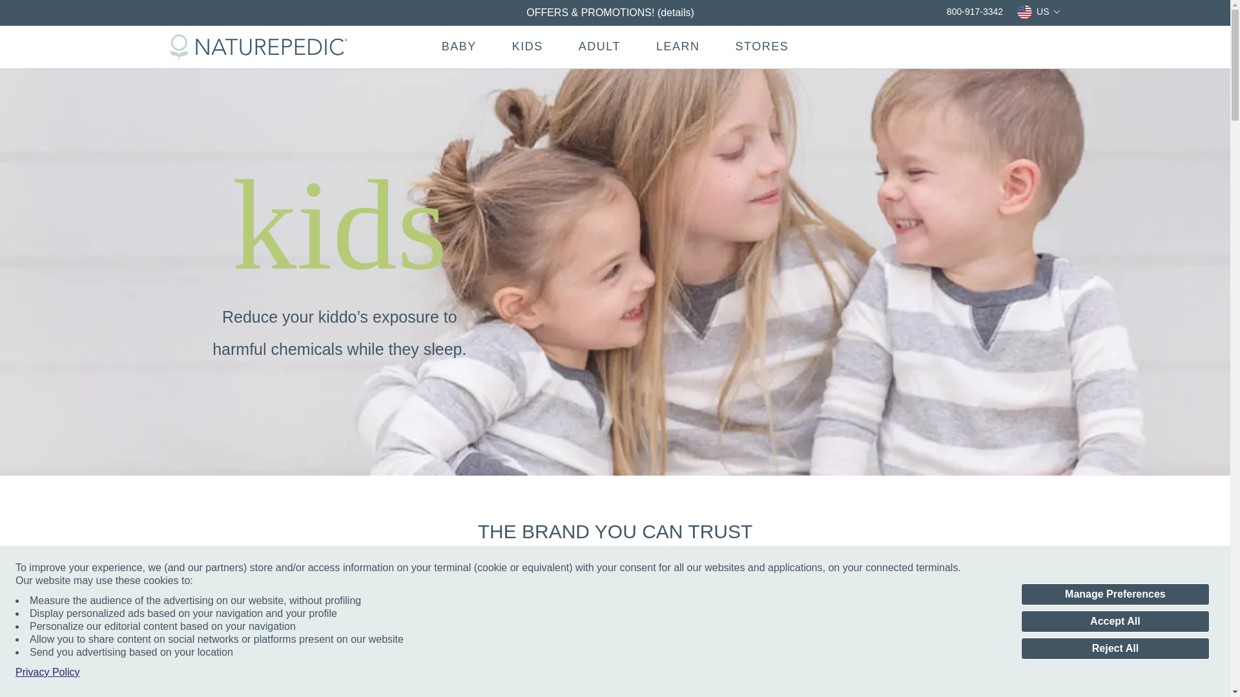 The image size is (1240, 697). I want to click on KIDS, so click(532, 46).